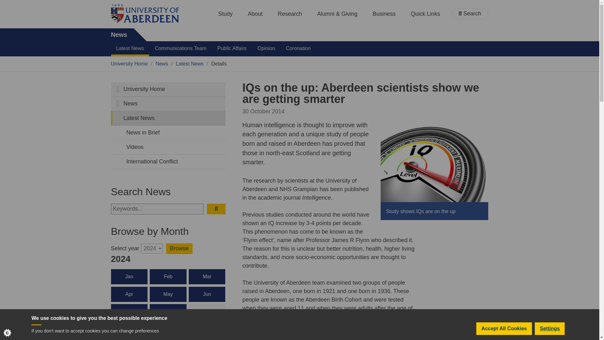 This screenshot has height=340, width=604. Describe the element at coordinates (207, 294) in the screenshot. I see `View items for June 2024` at that location.